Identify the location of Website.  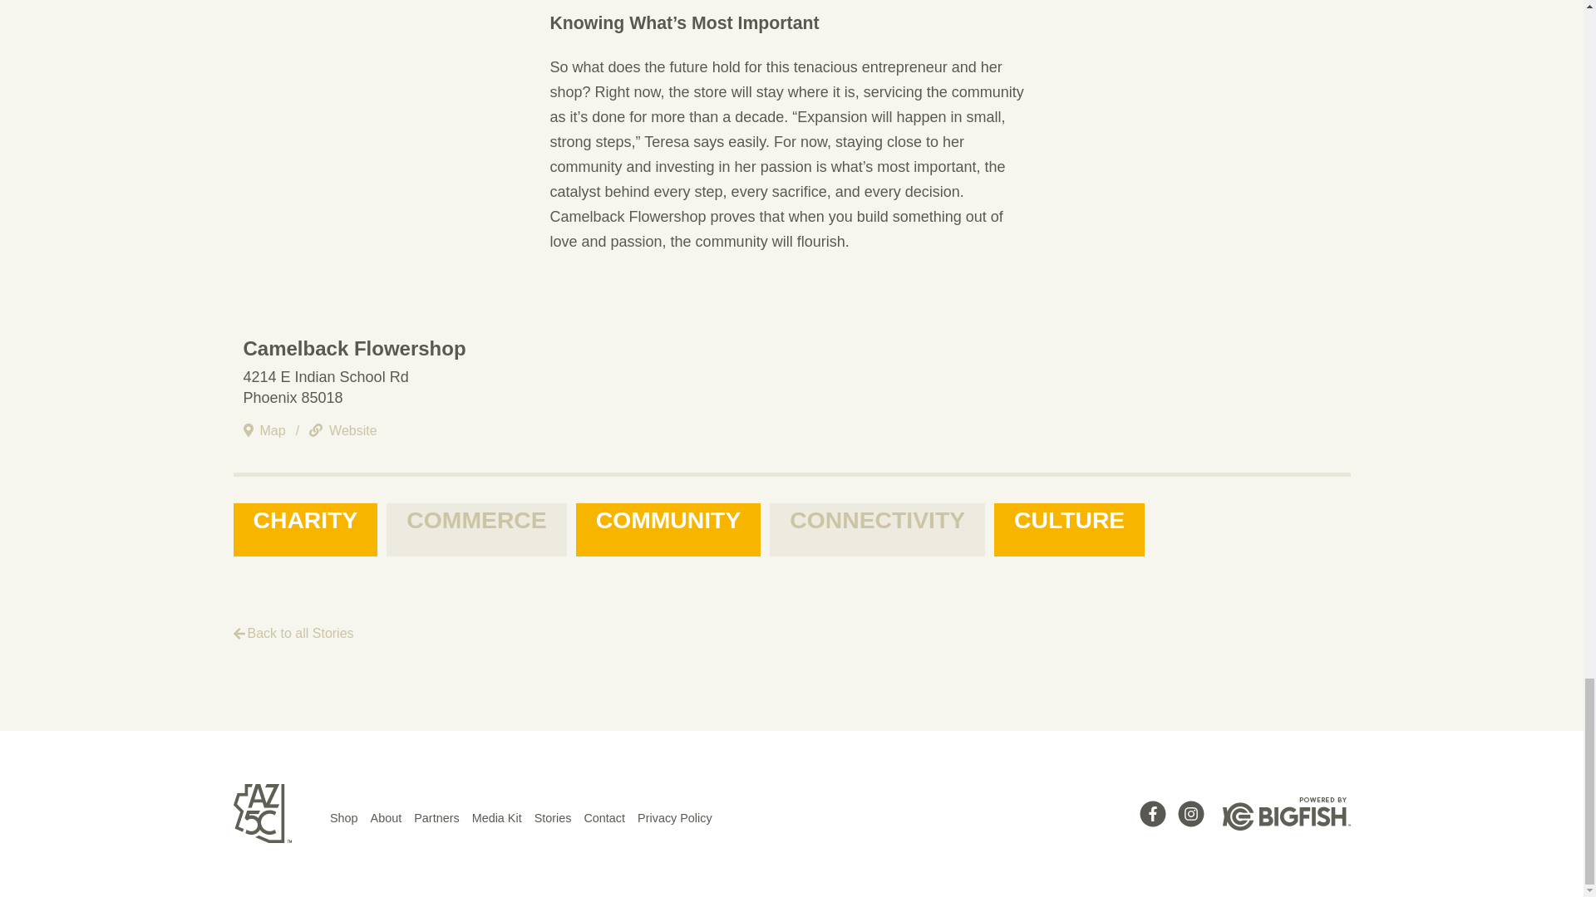
(343, 431).